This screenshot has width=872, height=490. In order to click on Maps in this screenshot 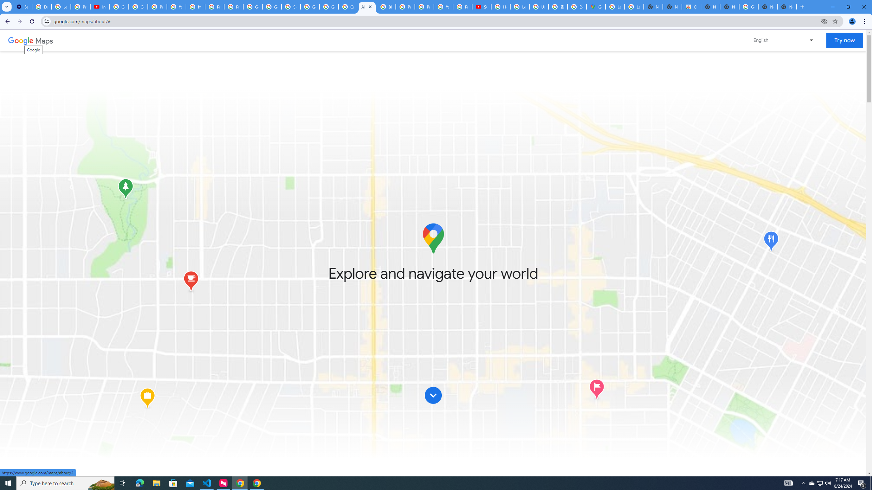, I will do `click(44, 40)`.